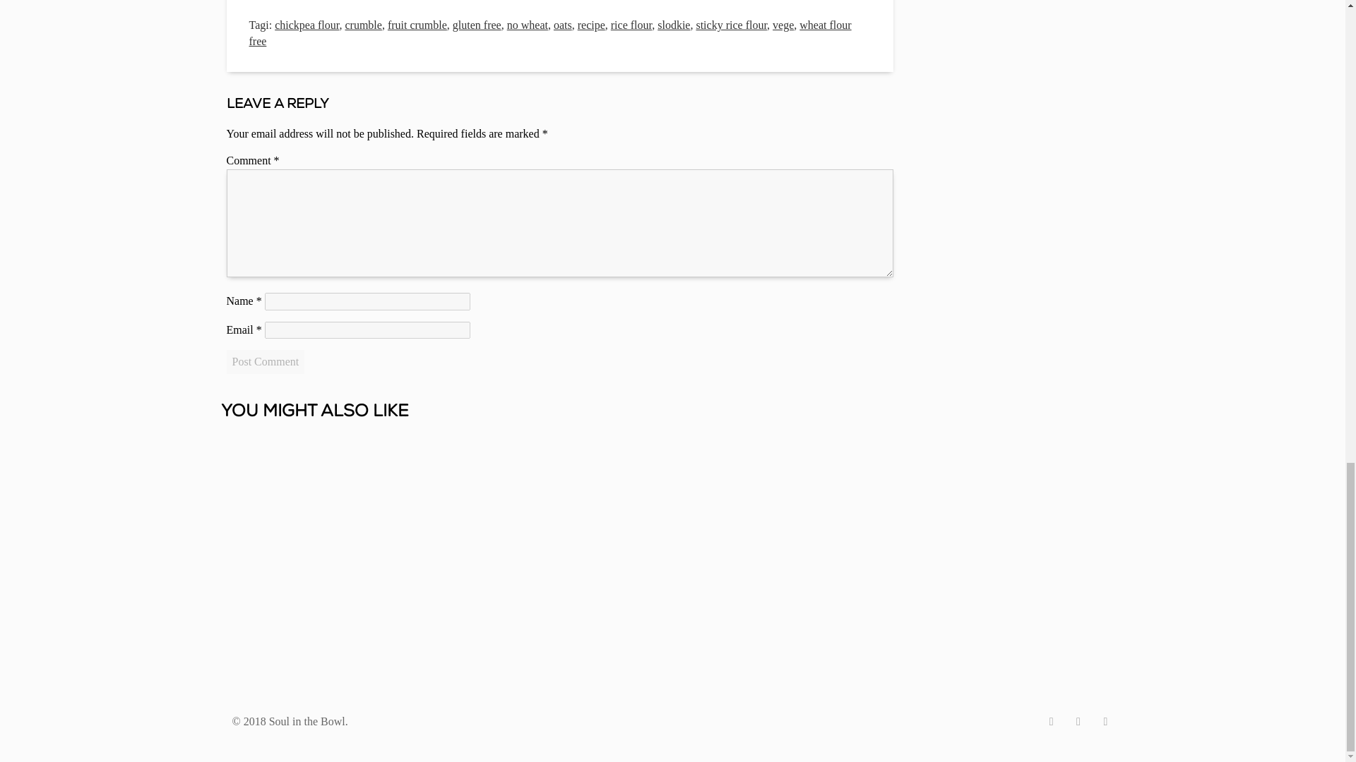  Describe the element at coordinates (674, 25) in the screenshot. I see `slodkie` at that location.